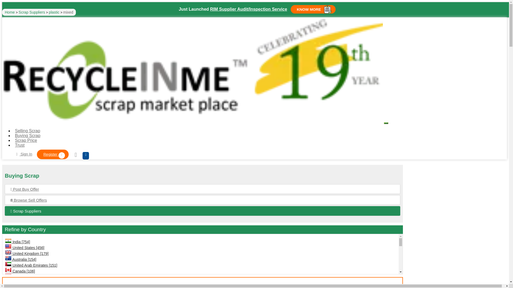 The width and height of the screenshot is (513, 288). What do you see at coordinates (8, 264) in the screenshot?
I see `United Arab Emirates` at bounding box center [8, 264].